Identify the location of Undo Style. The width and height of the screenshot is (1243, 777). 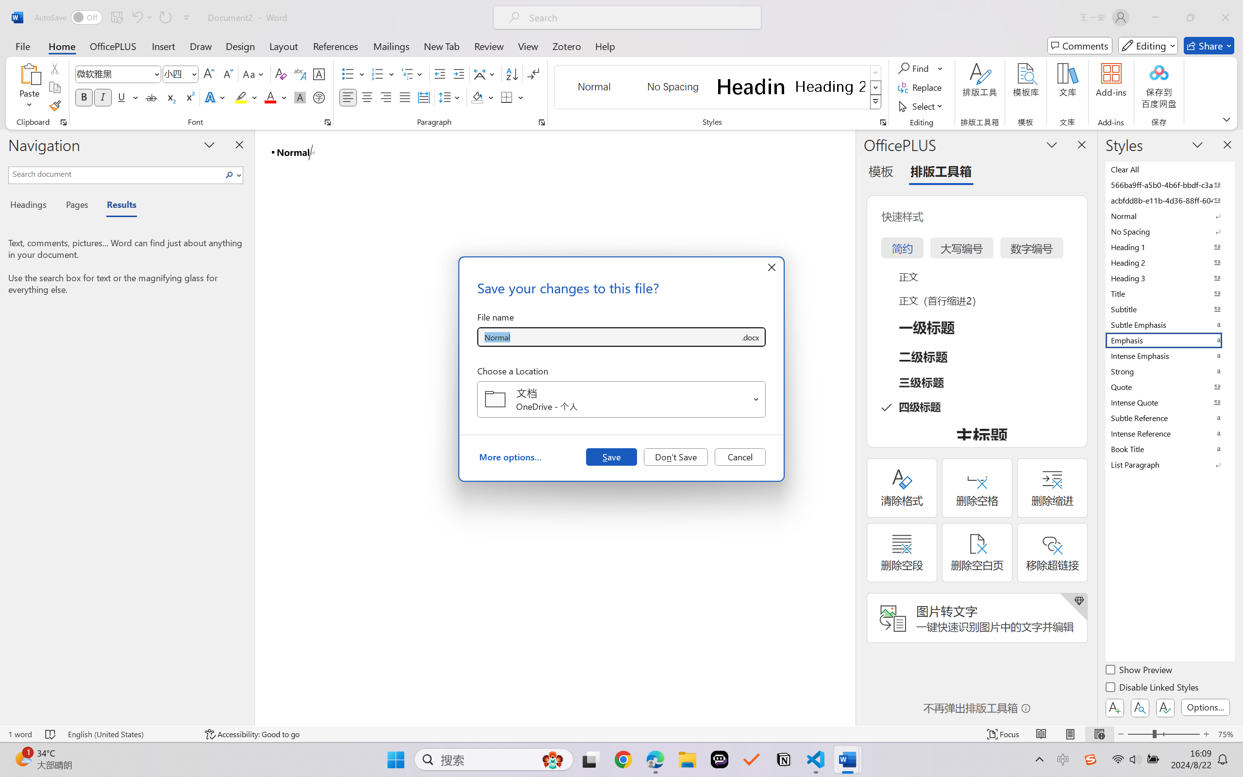
(142, 17).